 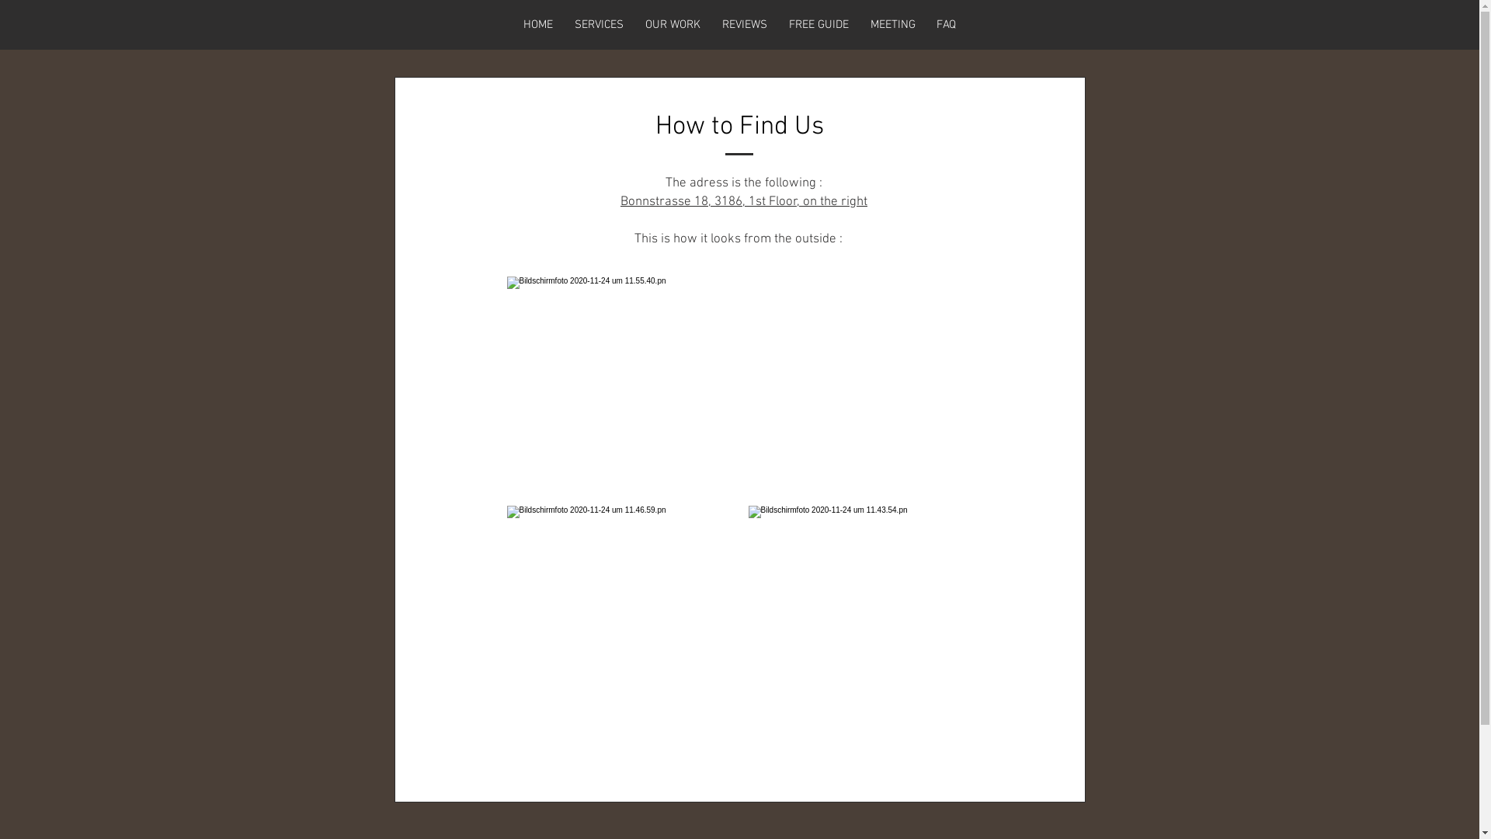 I want to click on HOME, so click(x=538, y=25).